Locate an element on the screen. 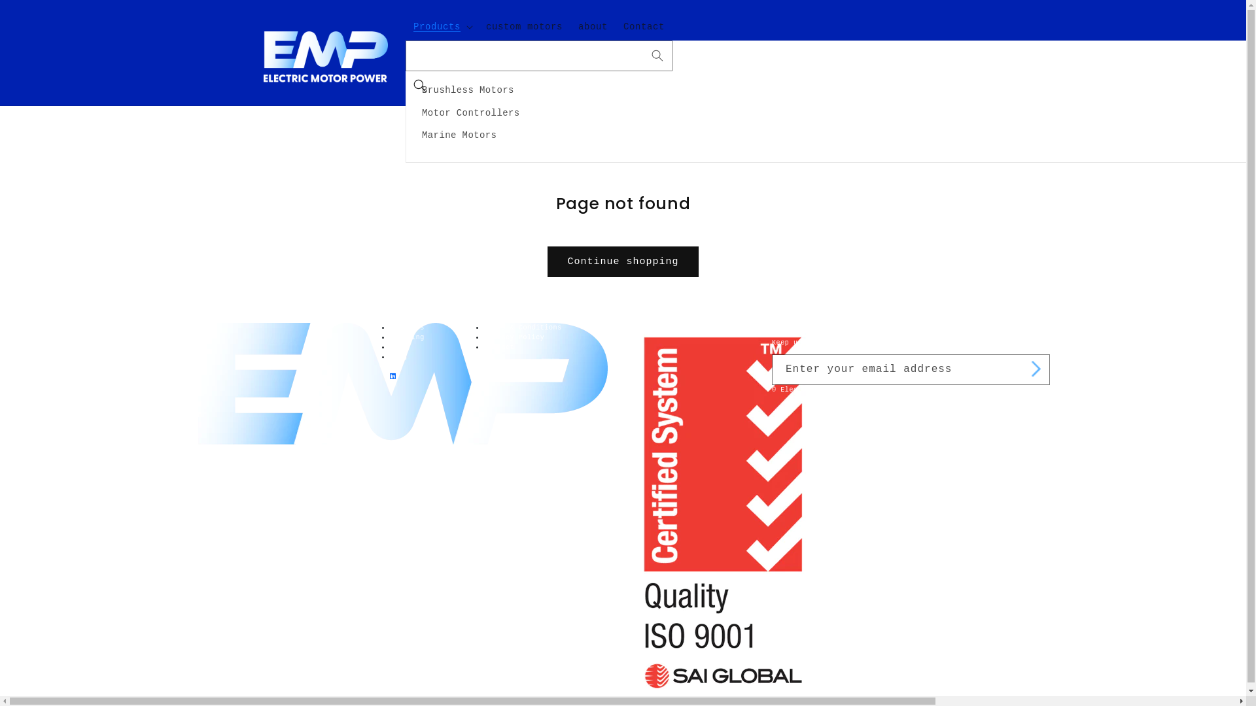  Privacy Policy is located at coordinates (514, 337).